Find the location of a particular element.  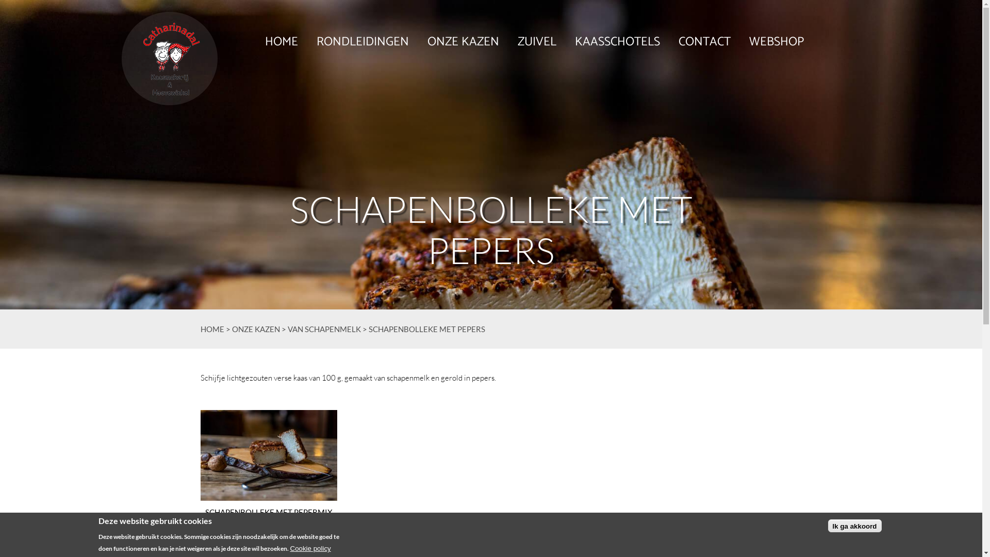

ZUIVEL is located at coordinates (537, 42).